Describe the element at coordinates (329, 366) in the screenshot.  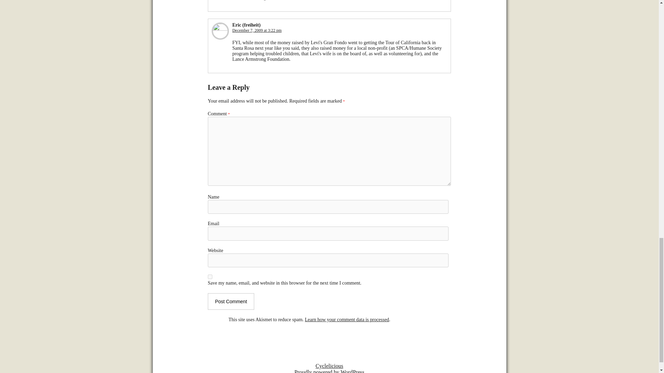
I see `Cyclelicious` at that location.